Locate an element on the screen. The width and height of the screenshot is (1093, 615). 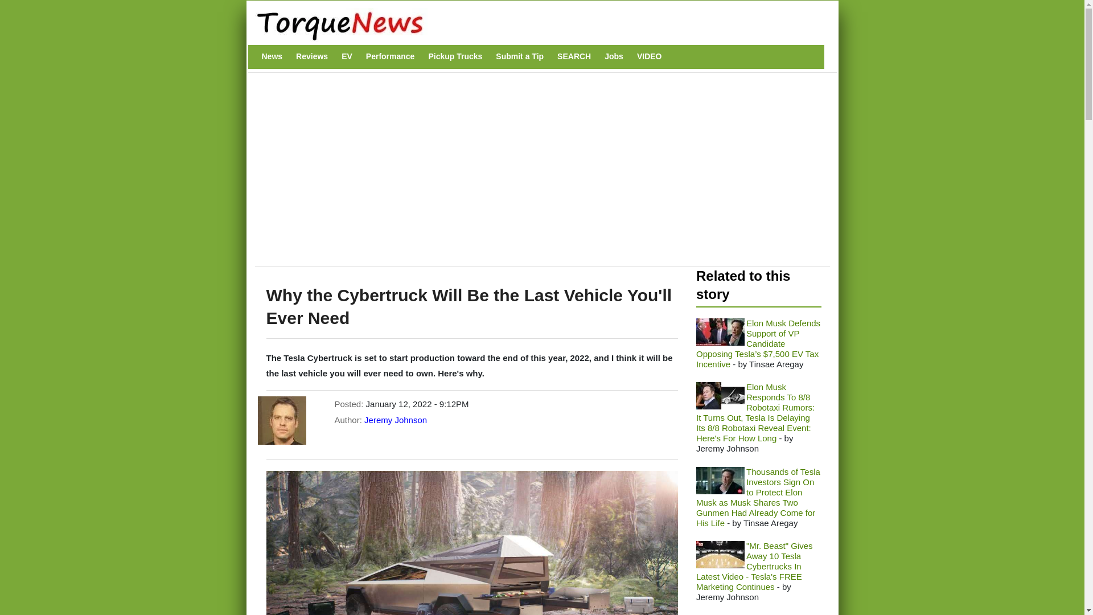
Jeremy Johnson is located at coordinates (395, 420).